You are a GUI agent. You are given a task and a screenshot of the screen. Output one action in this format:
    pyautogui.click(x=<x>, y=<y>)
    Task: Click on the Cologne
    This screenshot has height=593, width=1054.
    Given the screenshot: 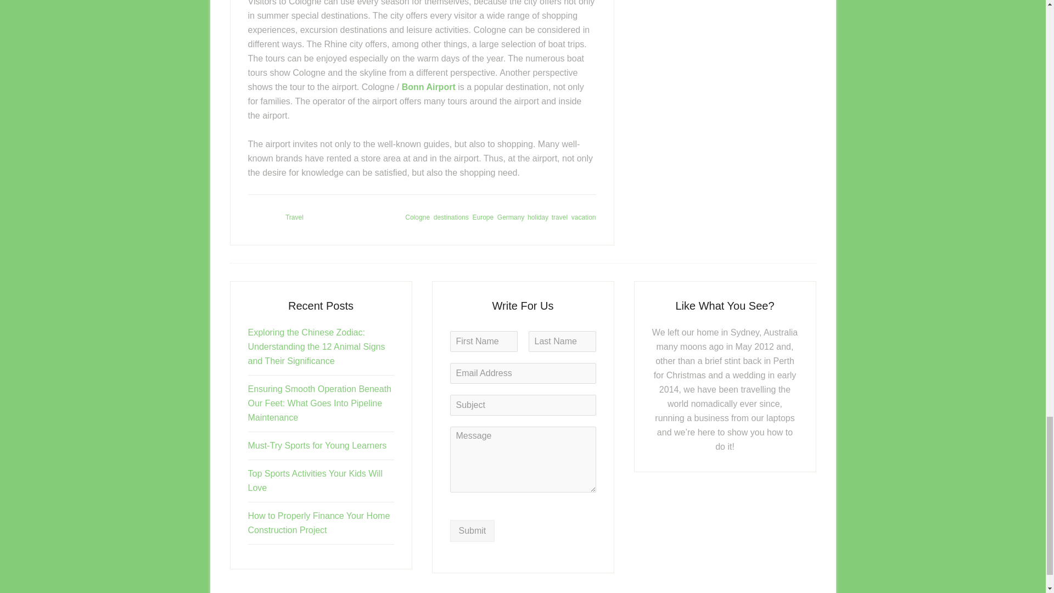 What is the action you would take?
    pyautogui.click(x=417, y=217)
    